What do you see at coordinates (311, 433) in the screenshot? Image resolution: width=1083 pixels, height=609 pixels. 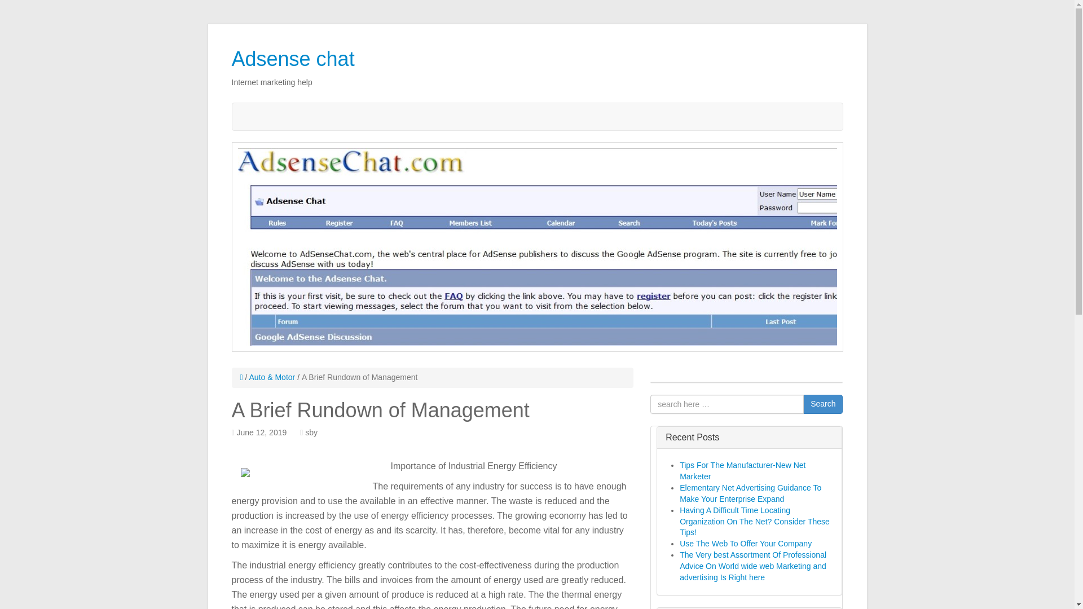 I see `sby` at bounding box center [311, 433].